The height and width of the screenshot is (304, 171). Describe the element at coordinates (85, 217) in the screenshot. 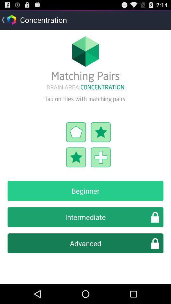

I see `swipe until the intermediate item` at that location.